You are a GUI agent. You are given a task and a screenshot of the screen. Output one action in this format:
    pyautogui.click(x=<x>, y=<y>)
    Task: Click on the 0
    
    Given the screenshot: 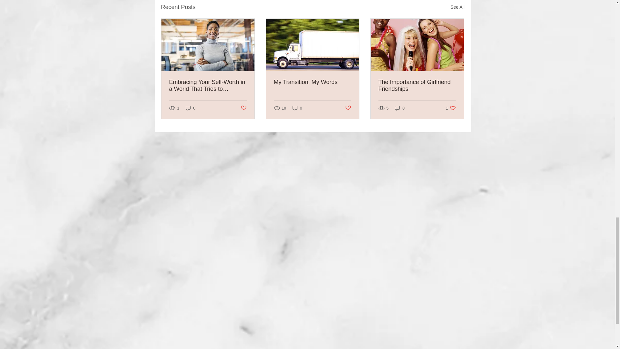 What is the action you would take?
    pyautogui.click(x=243, y=108)
    